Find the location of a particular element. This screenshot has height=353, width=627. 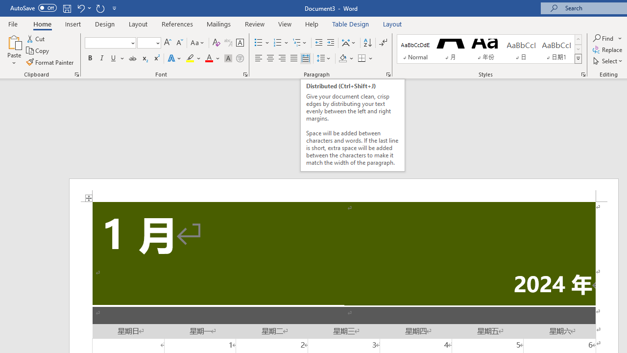

Undo Apply Quick Style is located at coordinates (80, 8).